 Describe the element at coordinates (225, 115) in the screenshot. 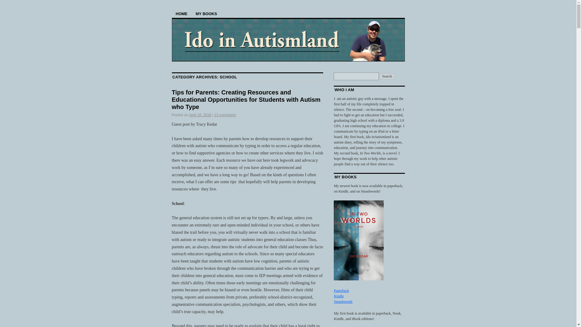

I see `13 comments` at that location.